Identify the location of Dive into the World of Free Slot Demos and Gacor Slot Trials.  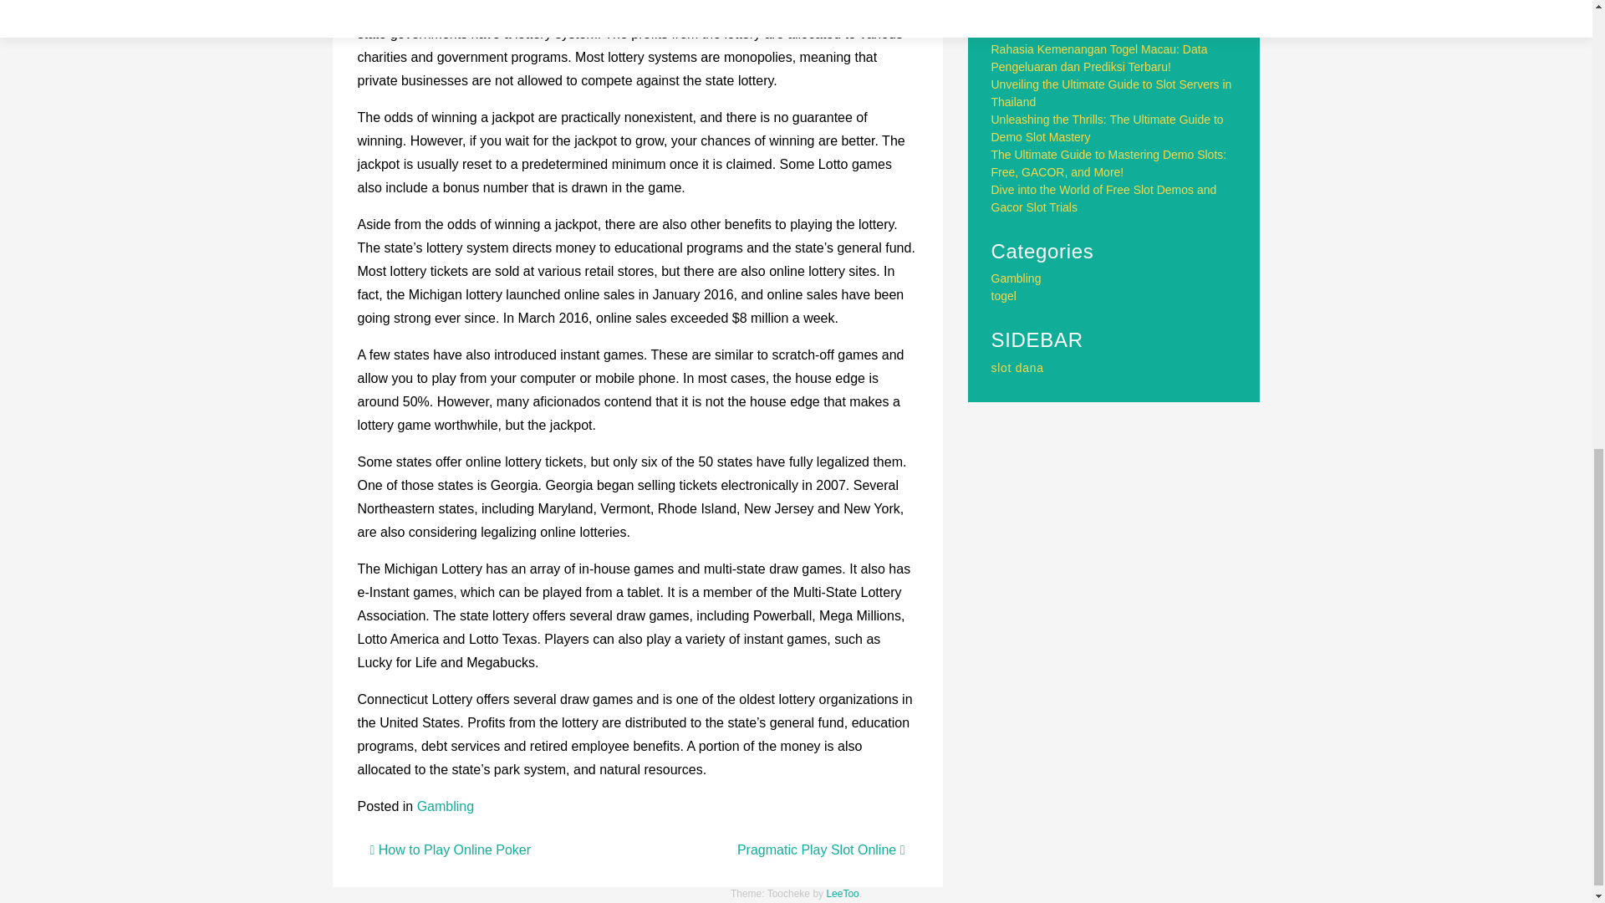
(1103, 198).